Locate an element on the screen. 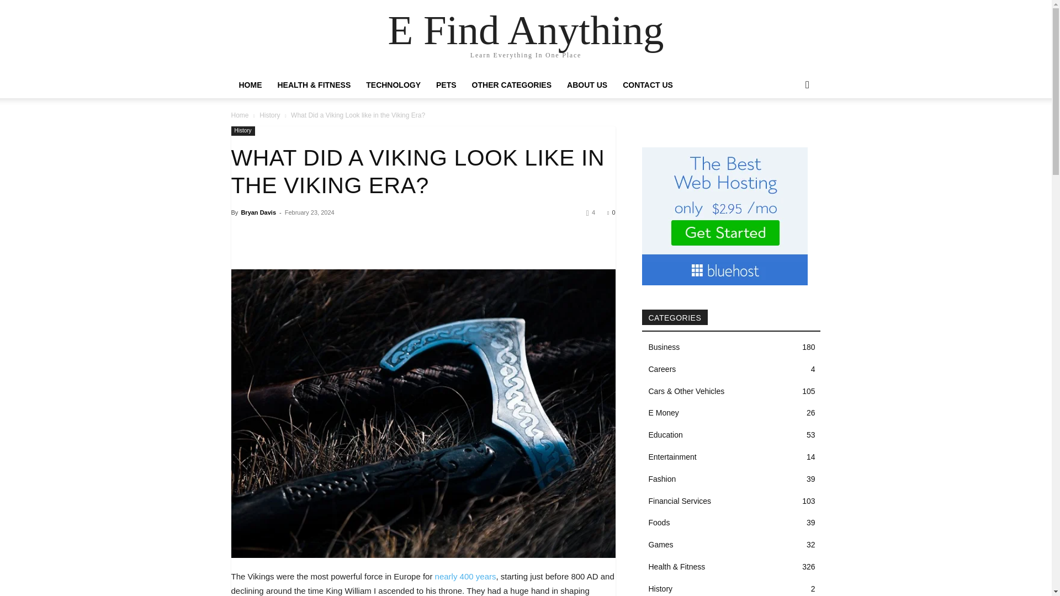  OTHER CATEGORIES is located at coordinates (511, 85).